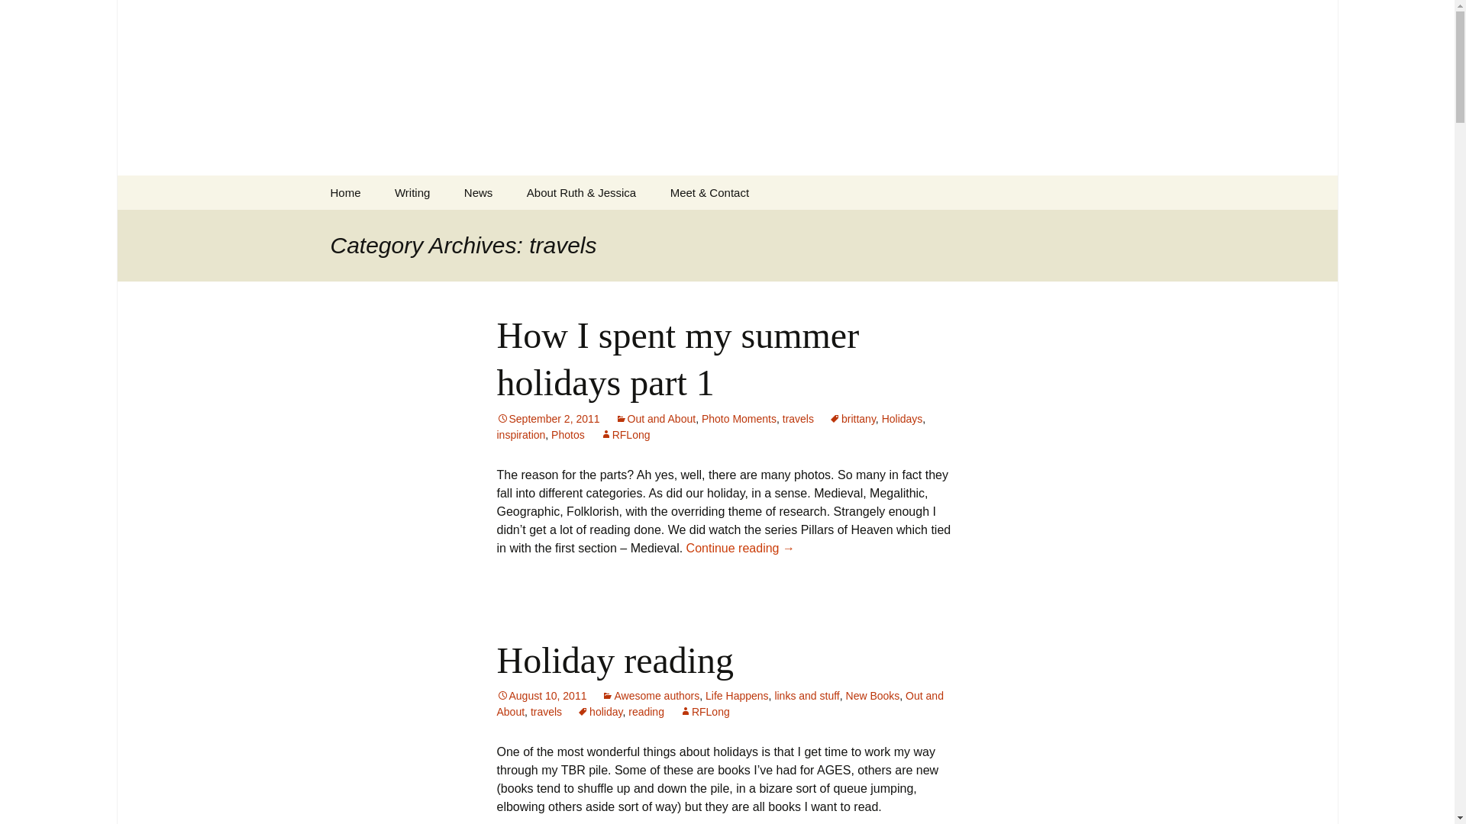  I want to click on Home, so click(345, 192).